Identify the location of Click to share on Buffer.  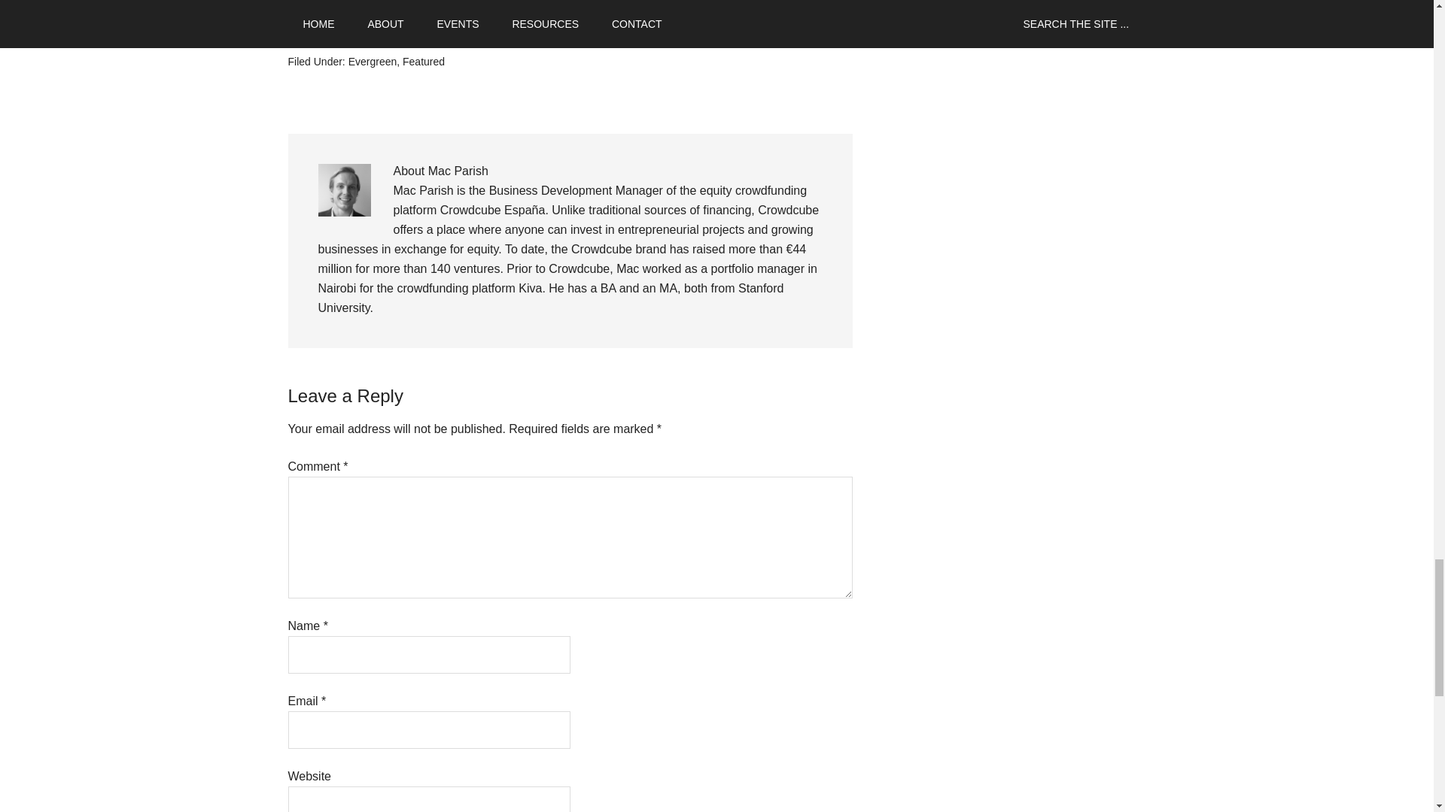
(467, 32).